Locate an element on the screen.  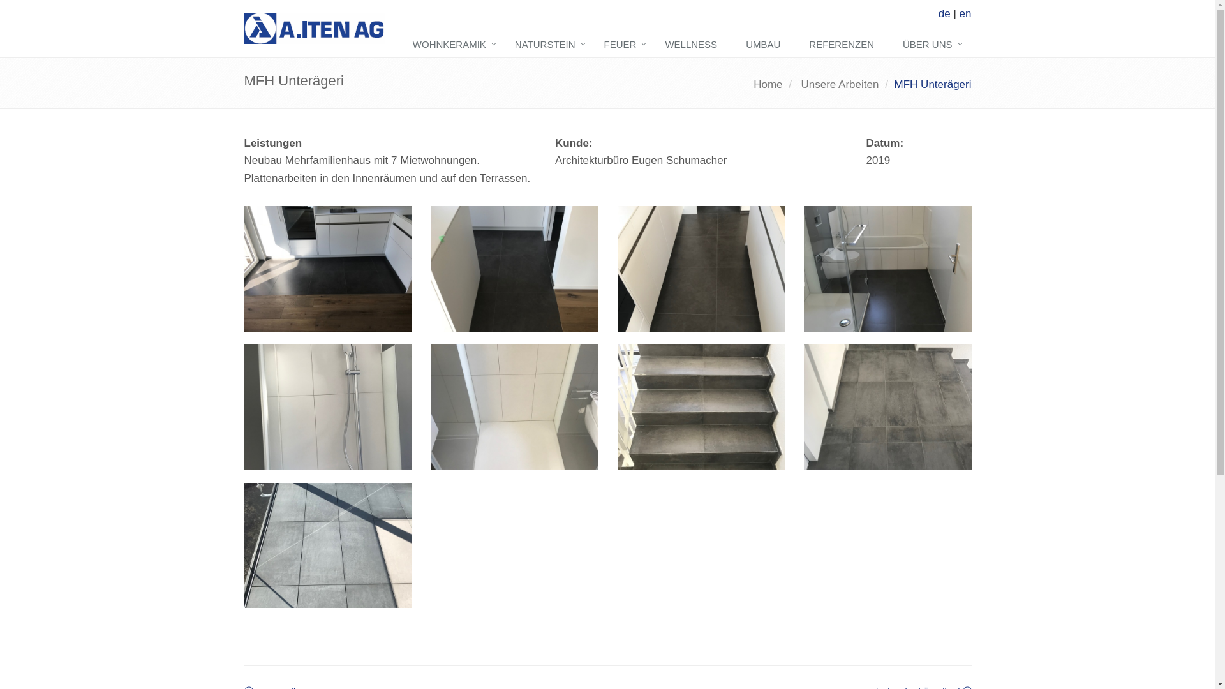
Dusche is located at coordinates (328, 407).